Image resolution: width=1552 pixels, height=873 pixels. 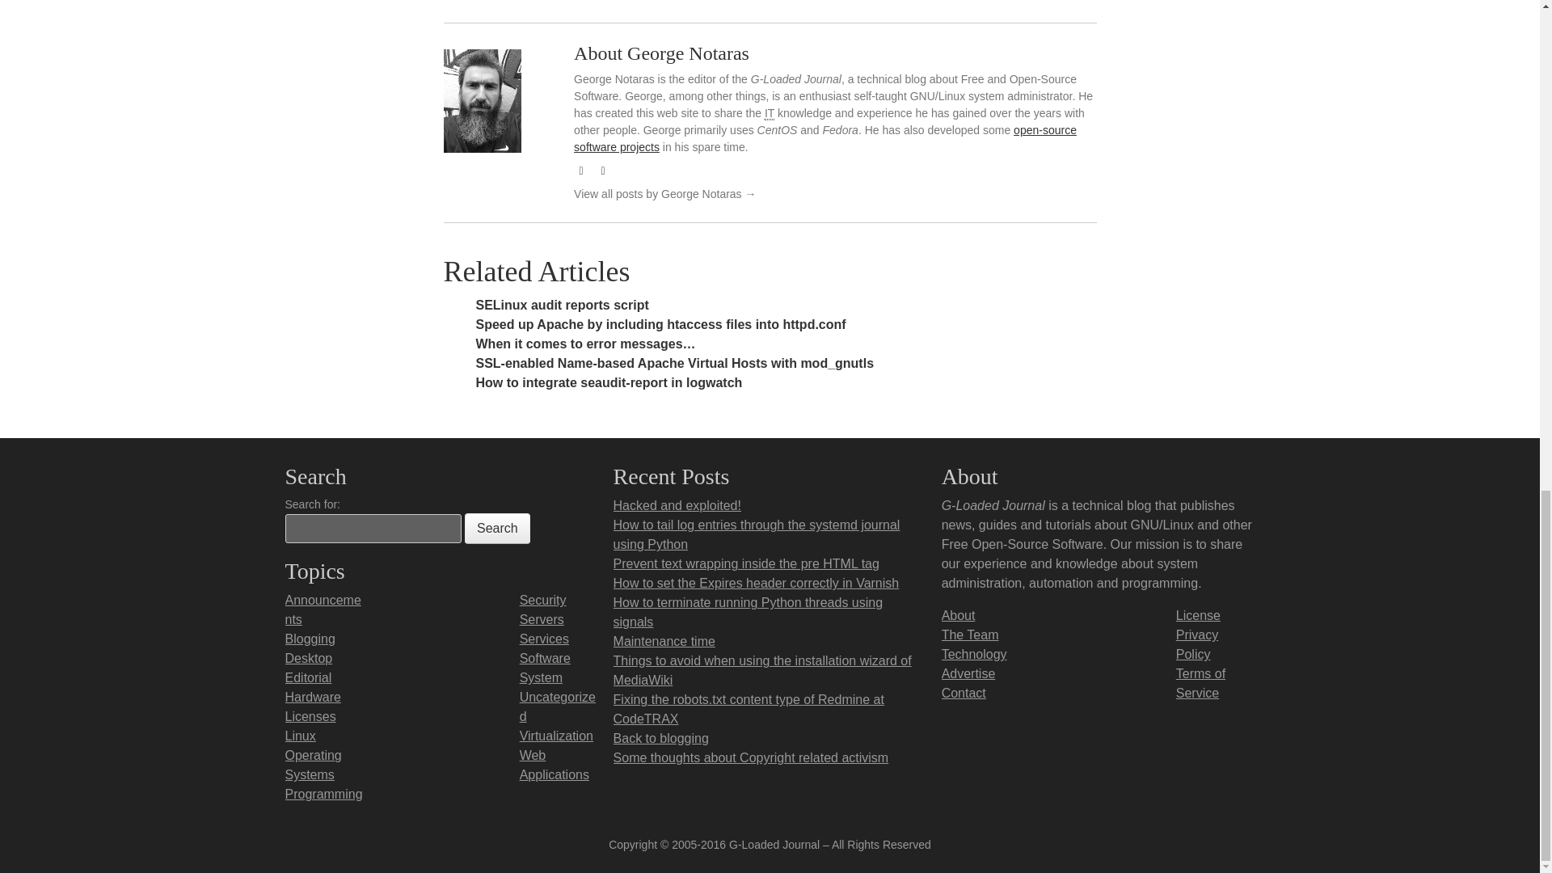 What do you see at coordinates (608, 382) in the screenshot?
I see `How to integrate seaudit-report in logwatch` at bounding box center [608, 382].